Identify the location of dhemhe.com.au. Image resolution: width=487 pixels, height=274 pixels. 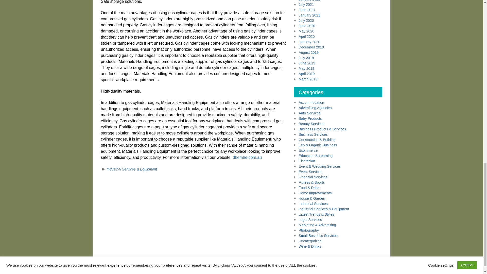
(247, 157).